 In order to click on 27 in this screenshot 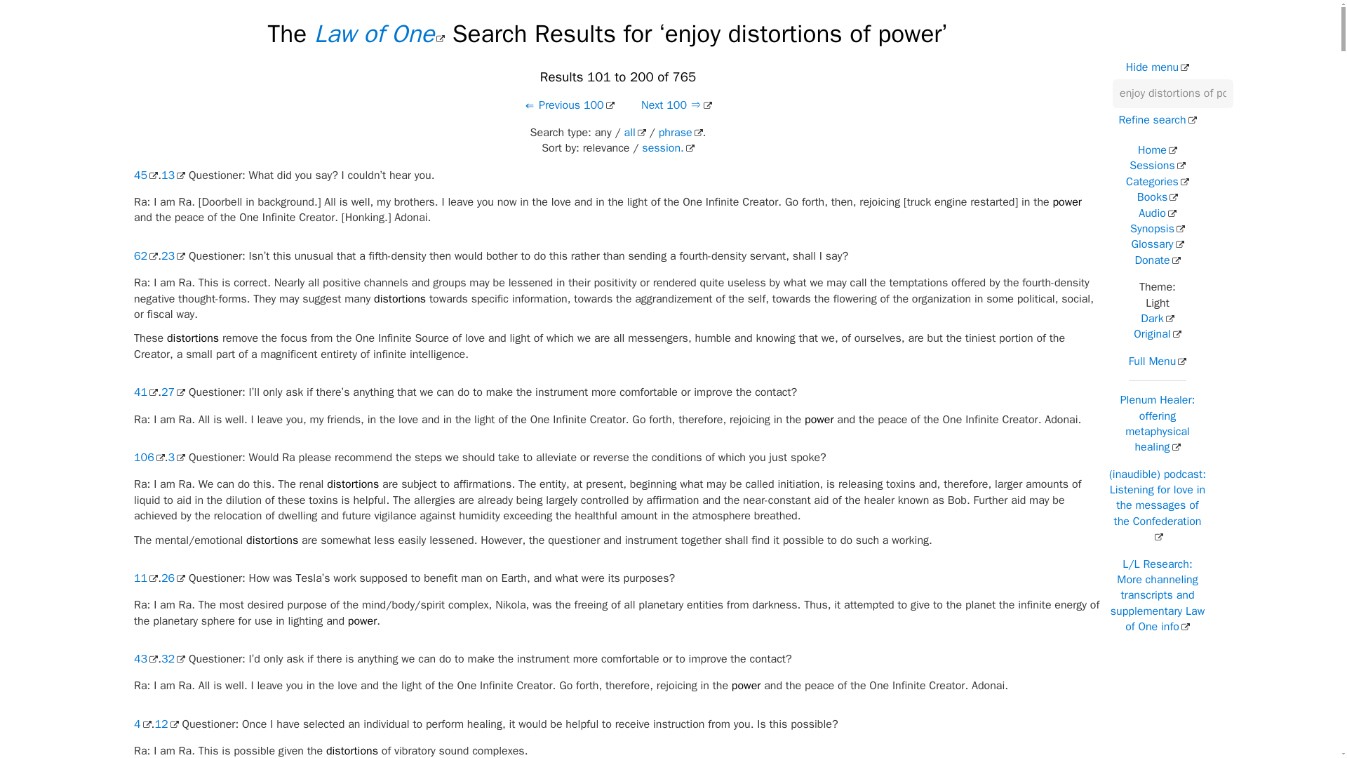, I will do `click(173, 392)`.